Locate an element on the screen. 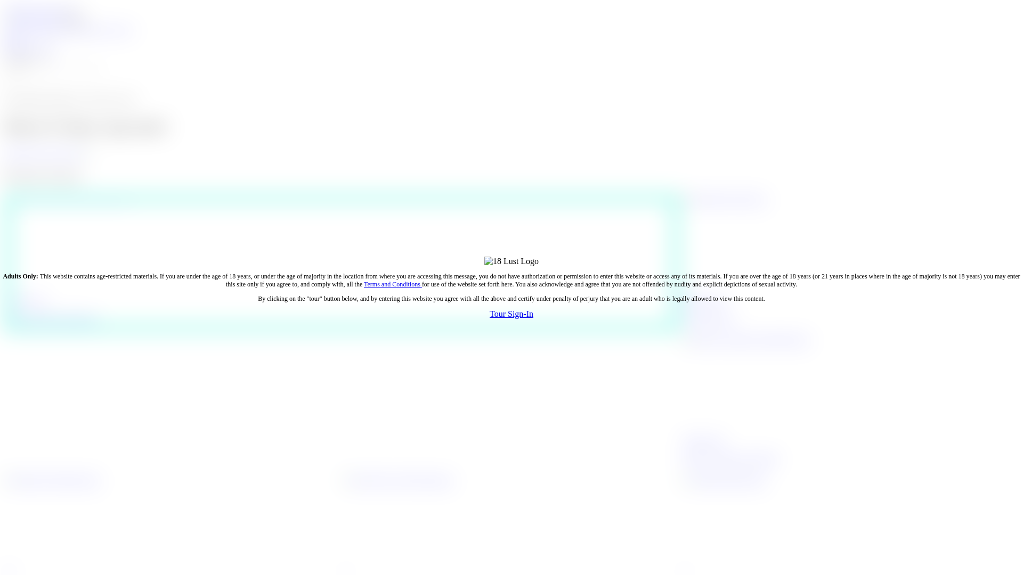 This screenshot has width=1023, height=575. Watch Hanna Porn Debut Now! is located at coordinates (52, 480).